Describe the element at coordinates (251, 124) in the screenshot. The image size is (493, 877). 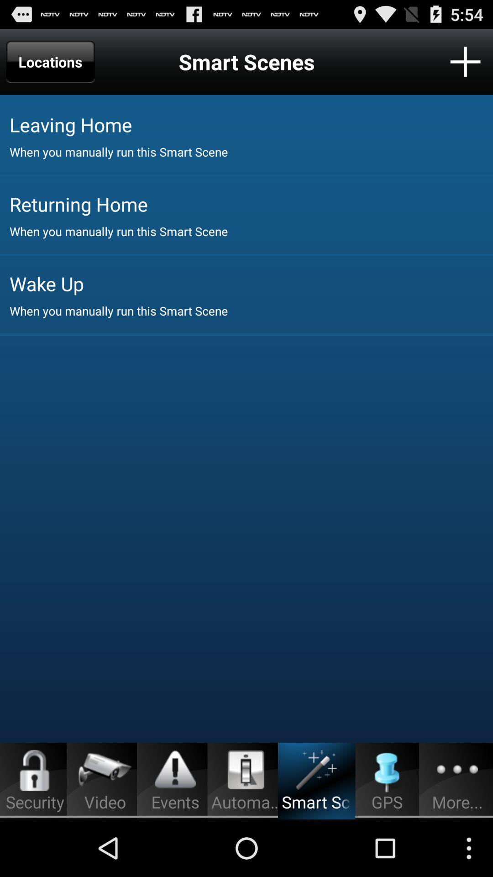
I see `tap the leaving home app` at that location.